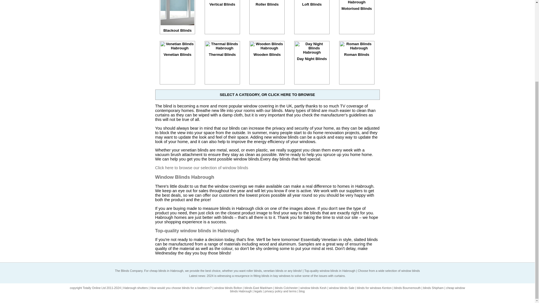 This screenshot has width=539, height=303. I want to click on window blinds Kesh, so click(313, 288).